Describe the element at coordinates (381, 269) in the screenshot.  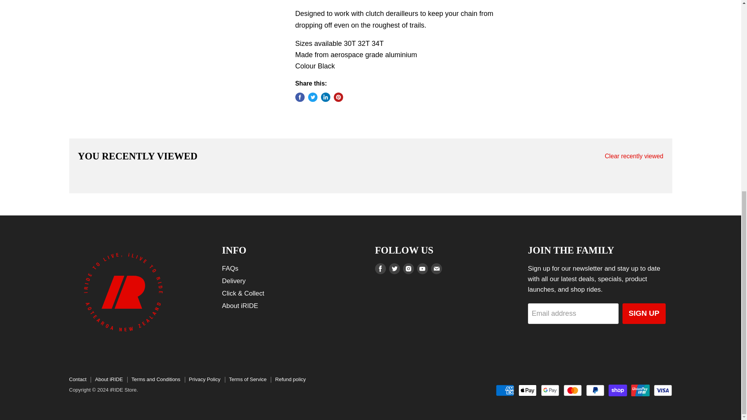
I see `Facebook` at that location.